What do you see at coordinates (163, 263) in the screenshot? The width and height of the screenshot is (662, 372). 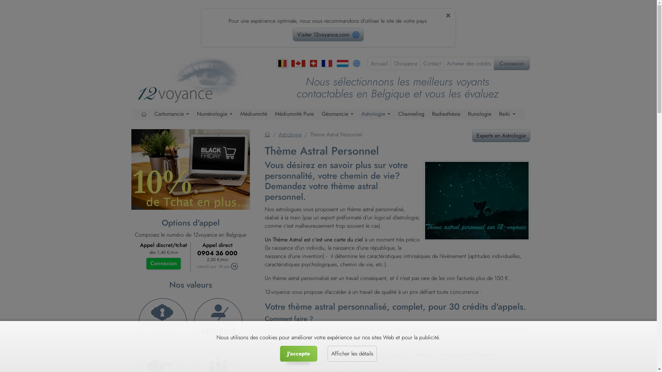 I see `Connexion` at bounding box center [163, 263].